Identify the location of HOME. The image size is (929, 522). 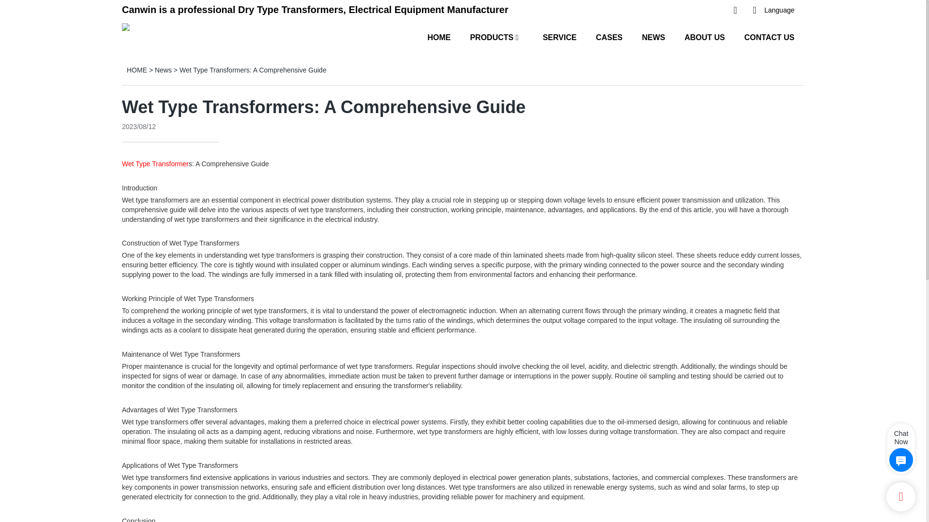
(439, 37).